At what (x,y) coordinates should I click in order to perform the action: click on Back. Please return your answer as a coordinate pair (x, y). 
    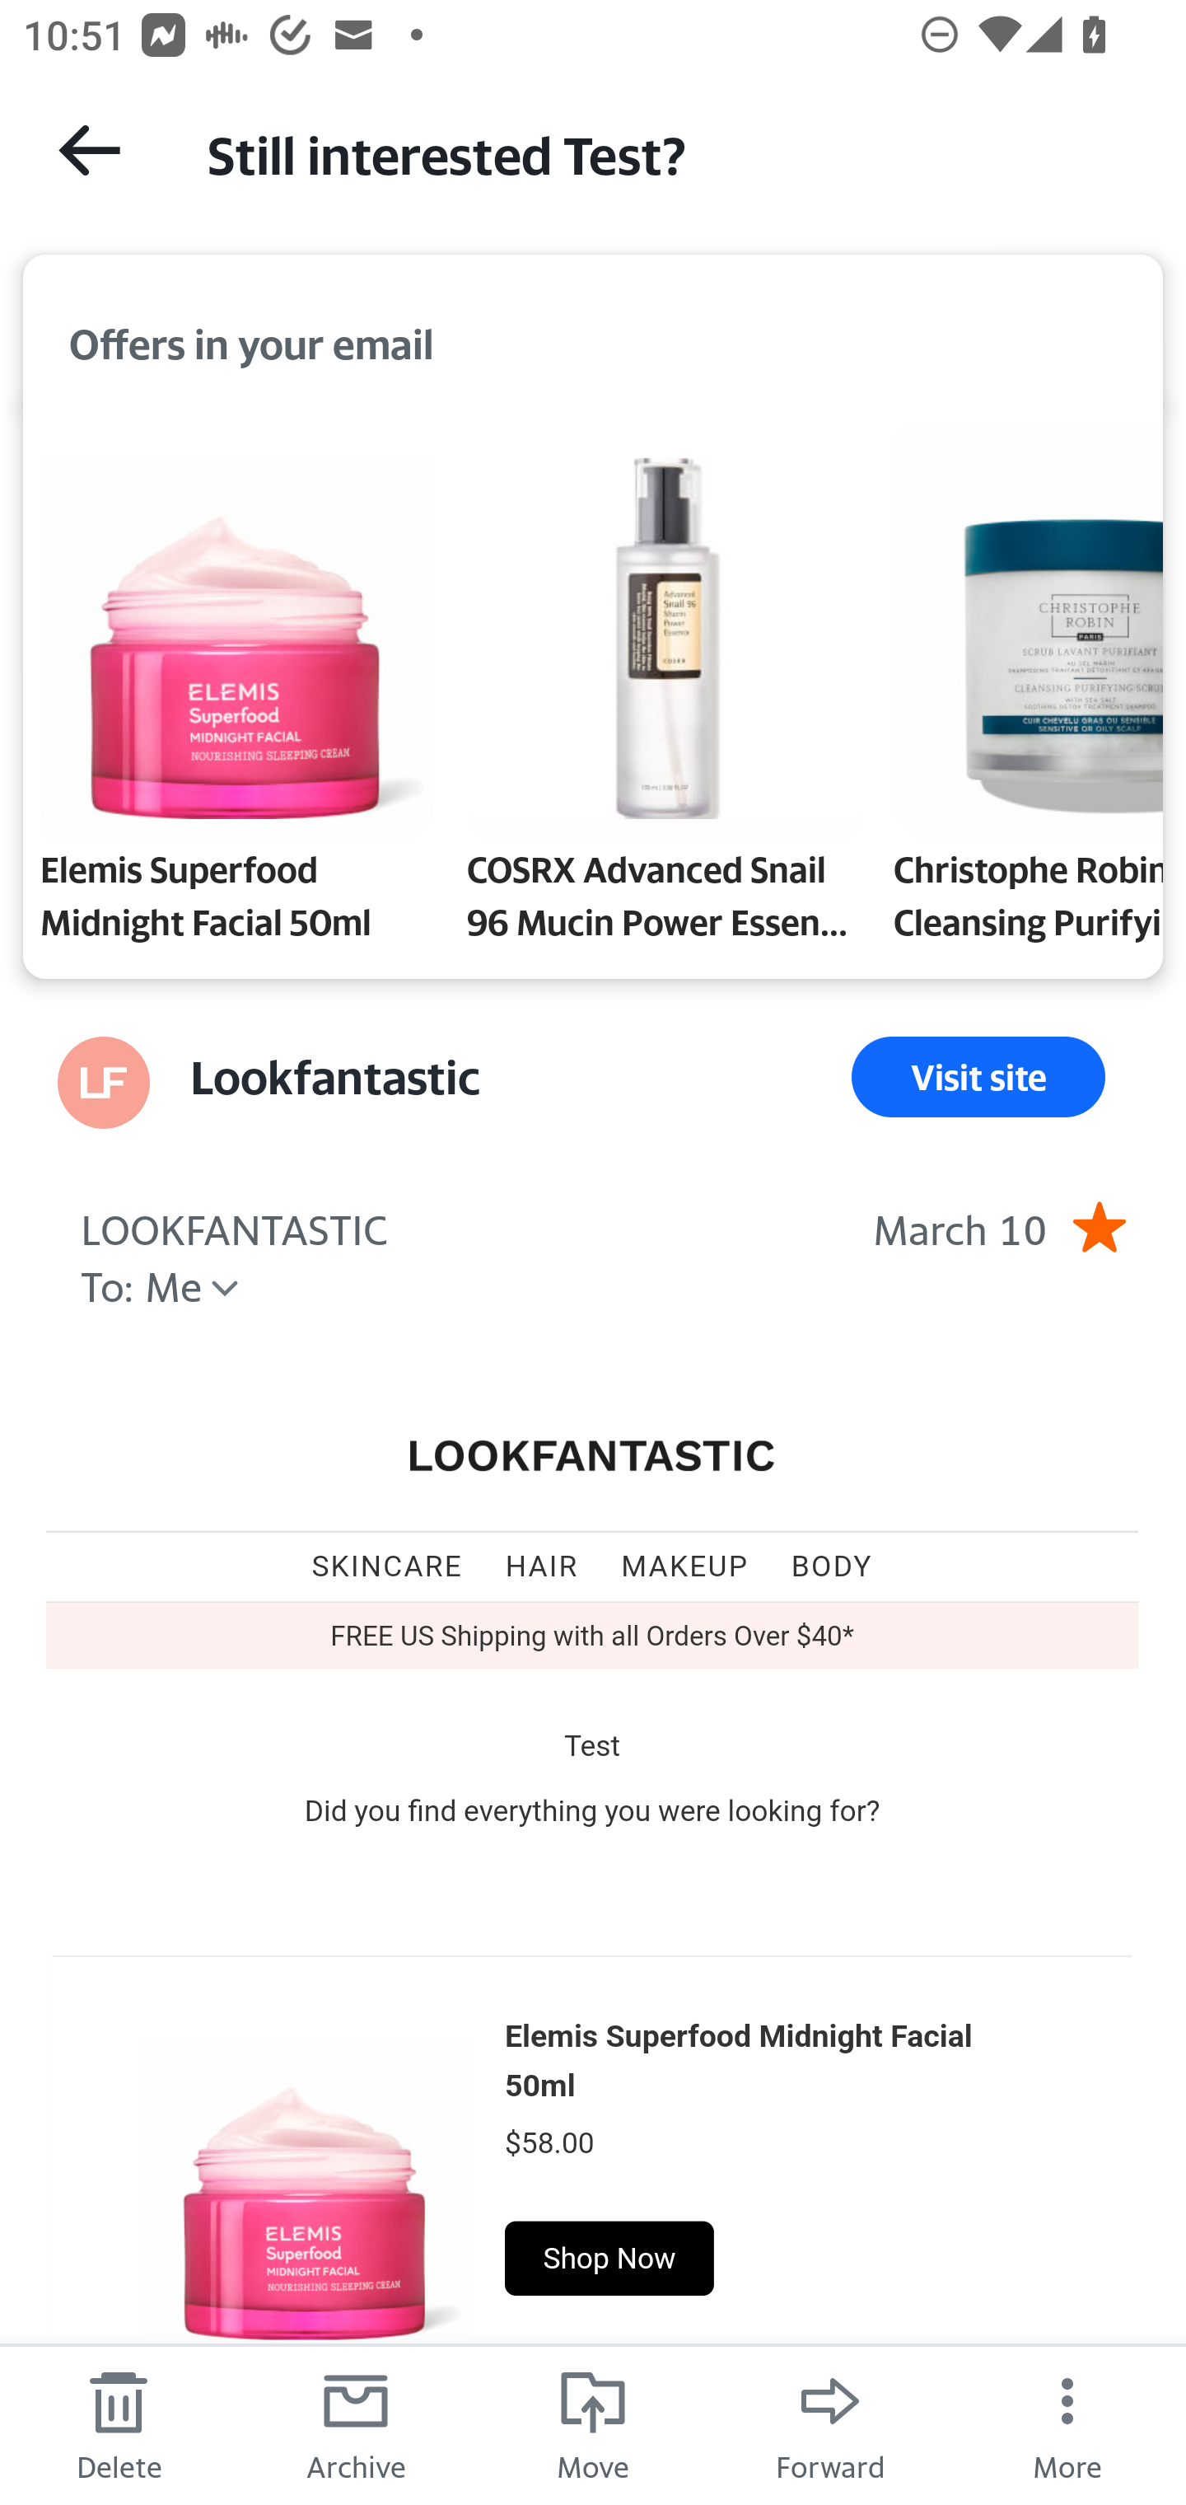
    Looking at the image, I should click on (89, 150).